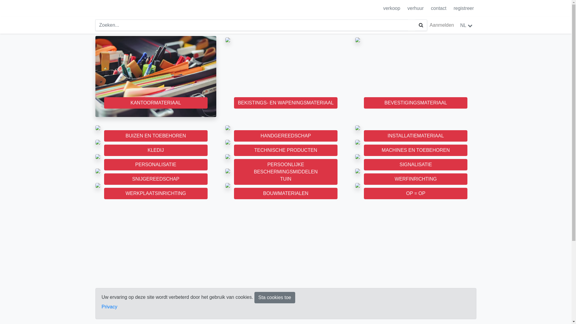 The image size is (576, 324). What do you see at coordinates (416, 136) in the screenshot?
I see `INSTALLATIEMATERIAAL` at bounding box center [416, 136].